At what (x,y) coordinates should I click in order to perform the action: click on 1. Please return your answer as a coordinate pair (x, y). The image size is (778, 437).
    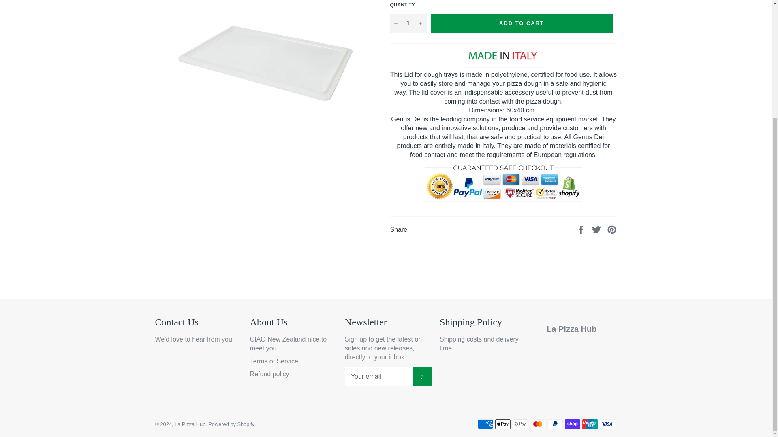
    Looking at the image, I should click on (408, 23).